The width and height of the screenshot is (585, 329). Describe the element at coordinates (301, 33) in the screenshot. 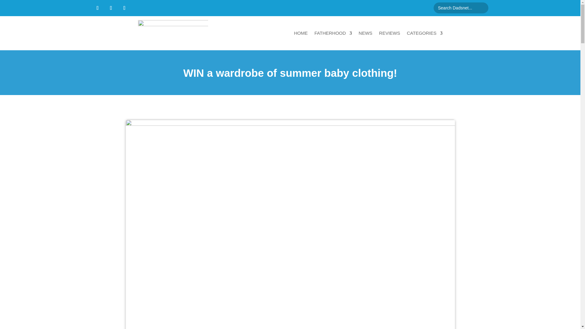

I see `HOME` at that location.